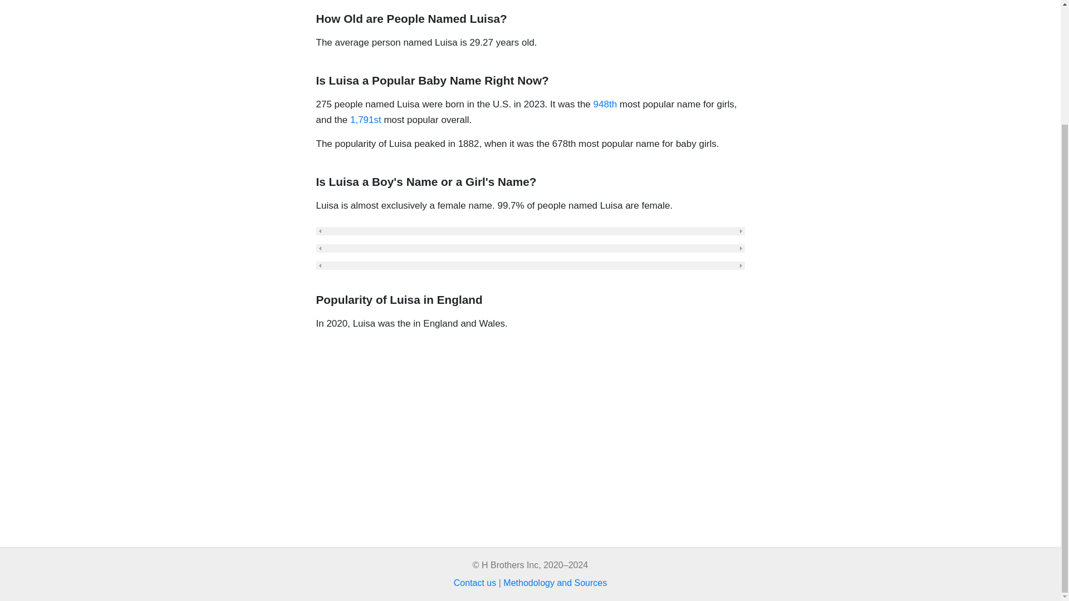 This screenshot has width=1069, height=601. I want to click on 1,791st, so click(366, 120).